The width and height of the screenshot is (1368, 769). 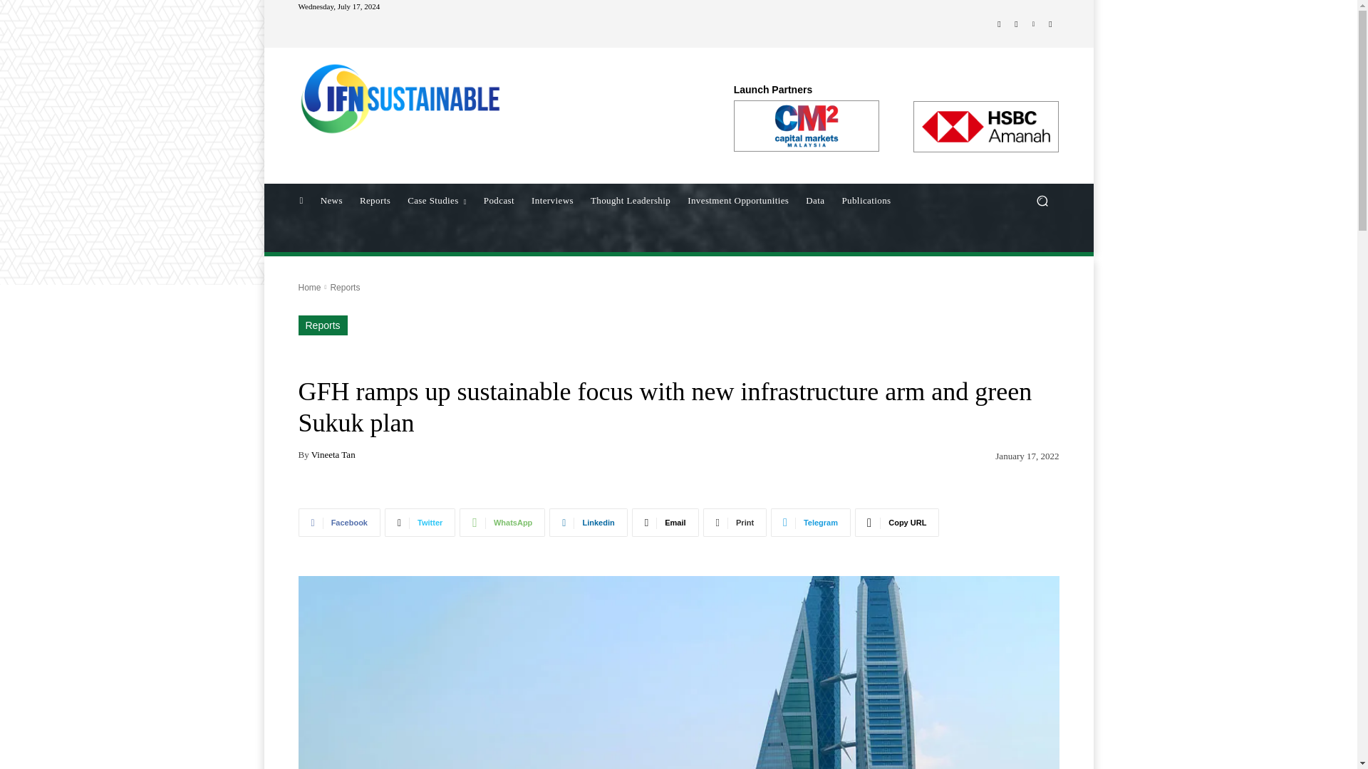 What do you see at coordinates (552, 201) in the screenshot?
I see `Interviews` at bounding box center [552, 201].